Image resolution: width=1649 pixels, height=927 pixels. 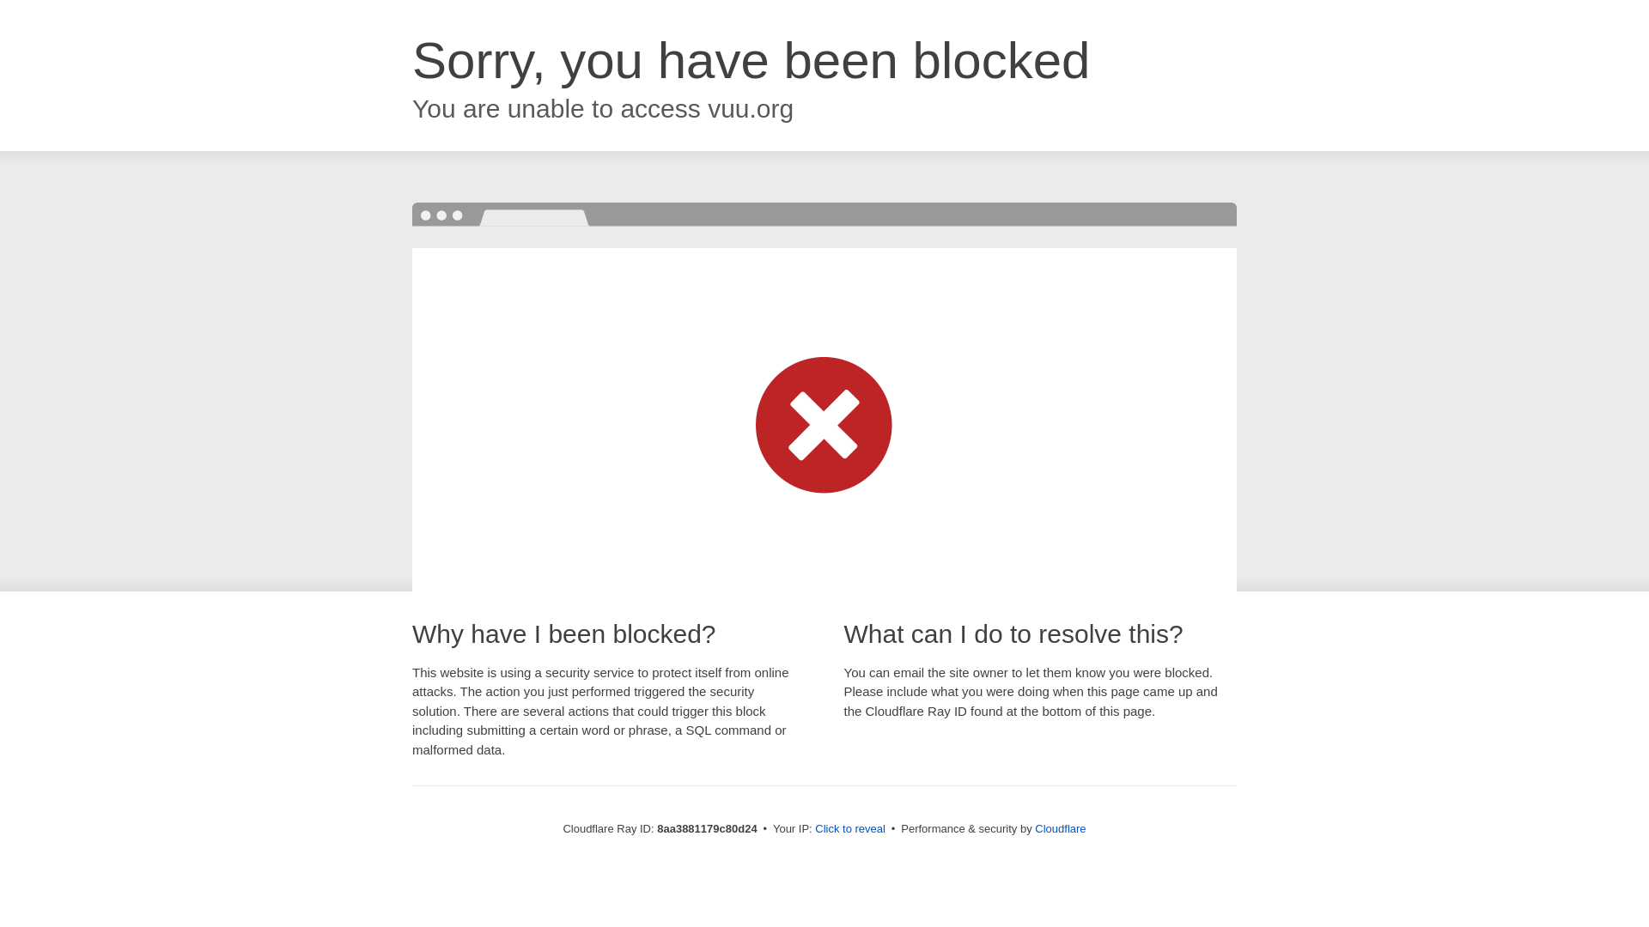 What do you see at coordinates (850, 829) in the screenshot?
I see `Click to reveal` at bounding box center [850, 829].